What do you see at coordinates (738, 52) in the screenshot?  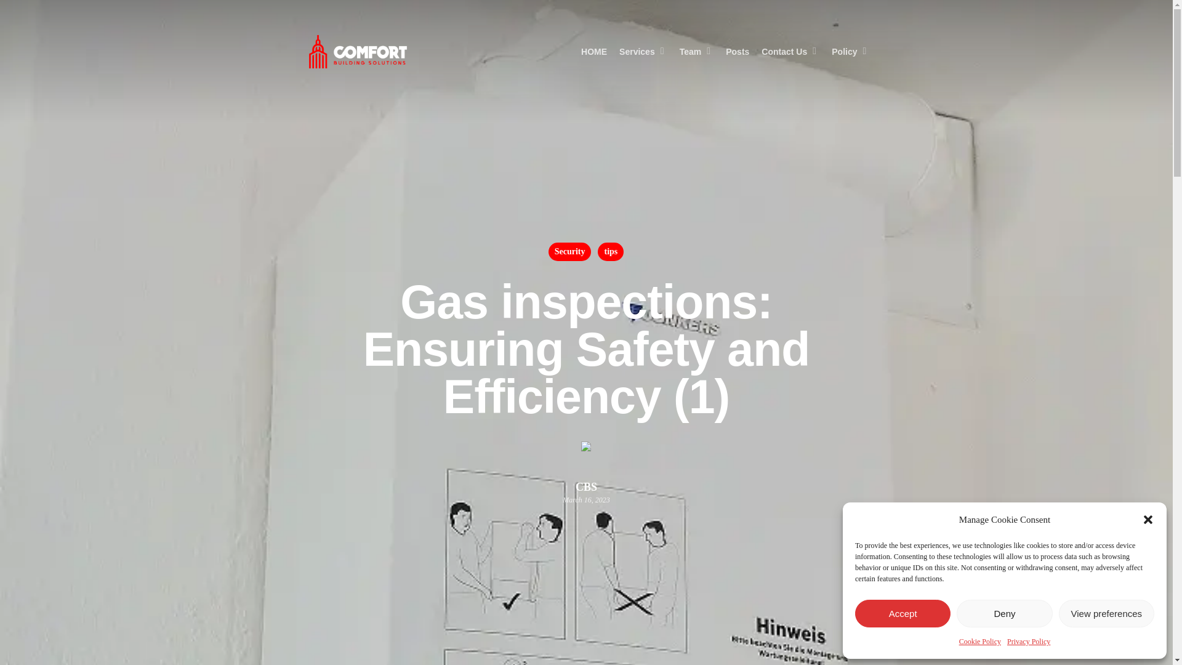 I see `Posts` at bounding box center [738, 52].